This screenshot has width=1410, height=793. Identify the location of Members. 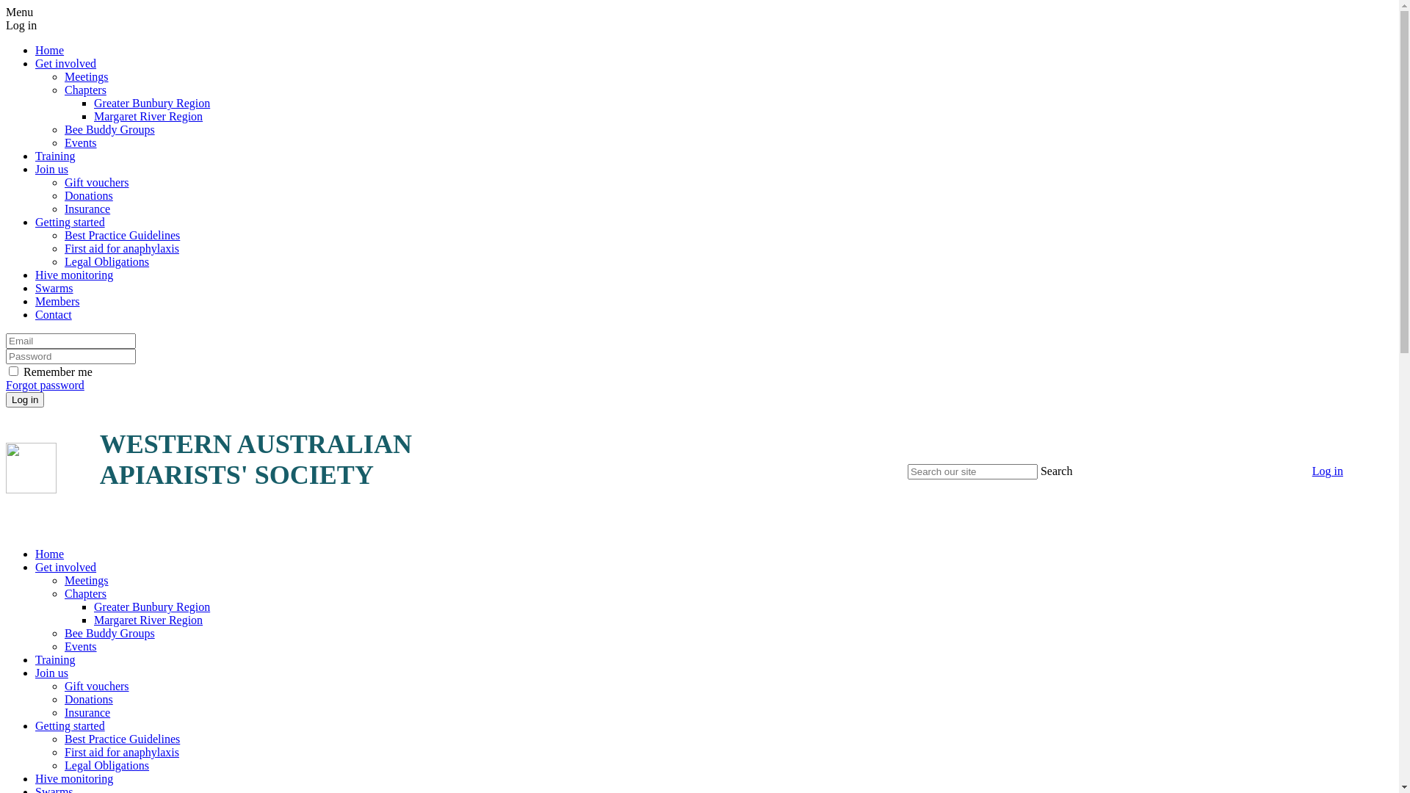
(57, 301).